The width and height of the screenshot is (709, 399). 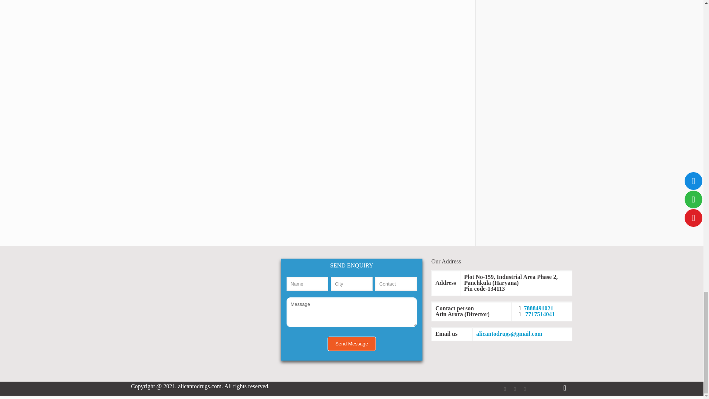 I want to click on Send Message, so click(x=352, y=344).